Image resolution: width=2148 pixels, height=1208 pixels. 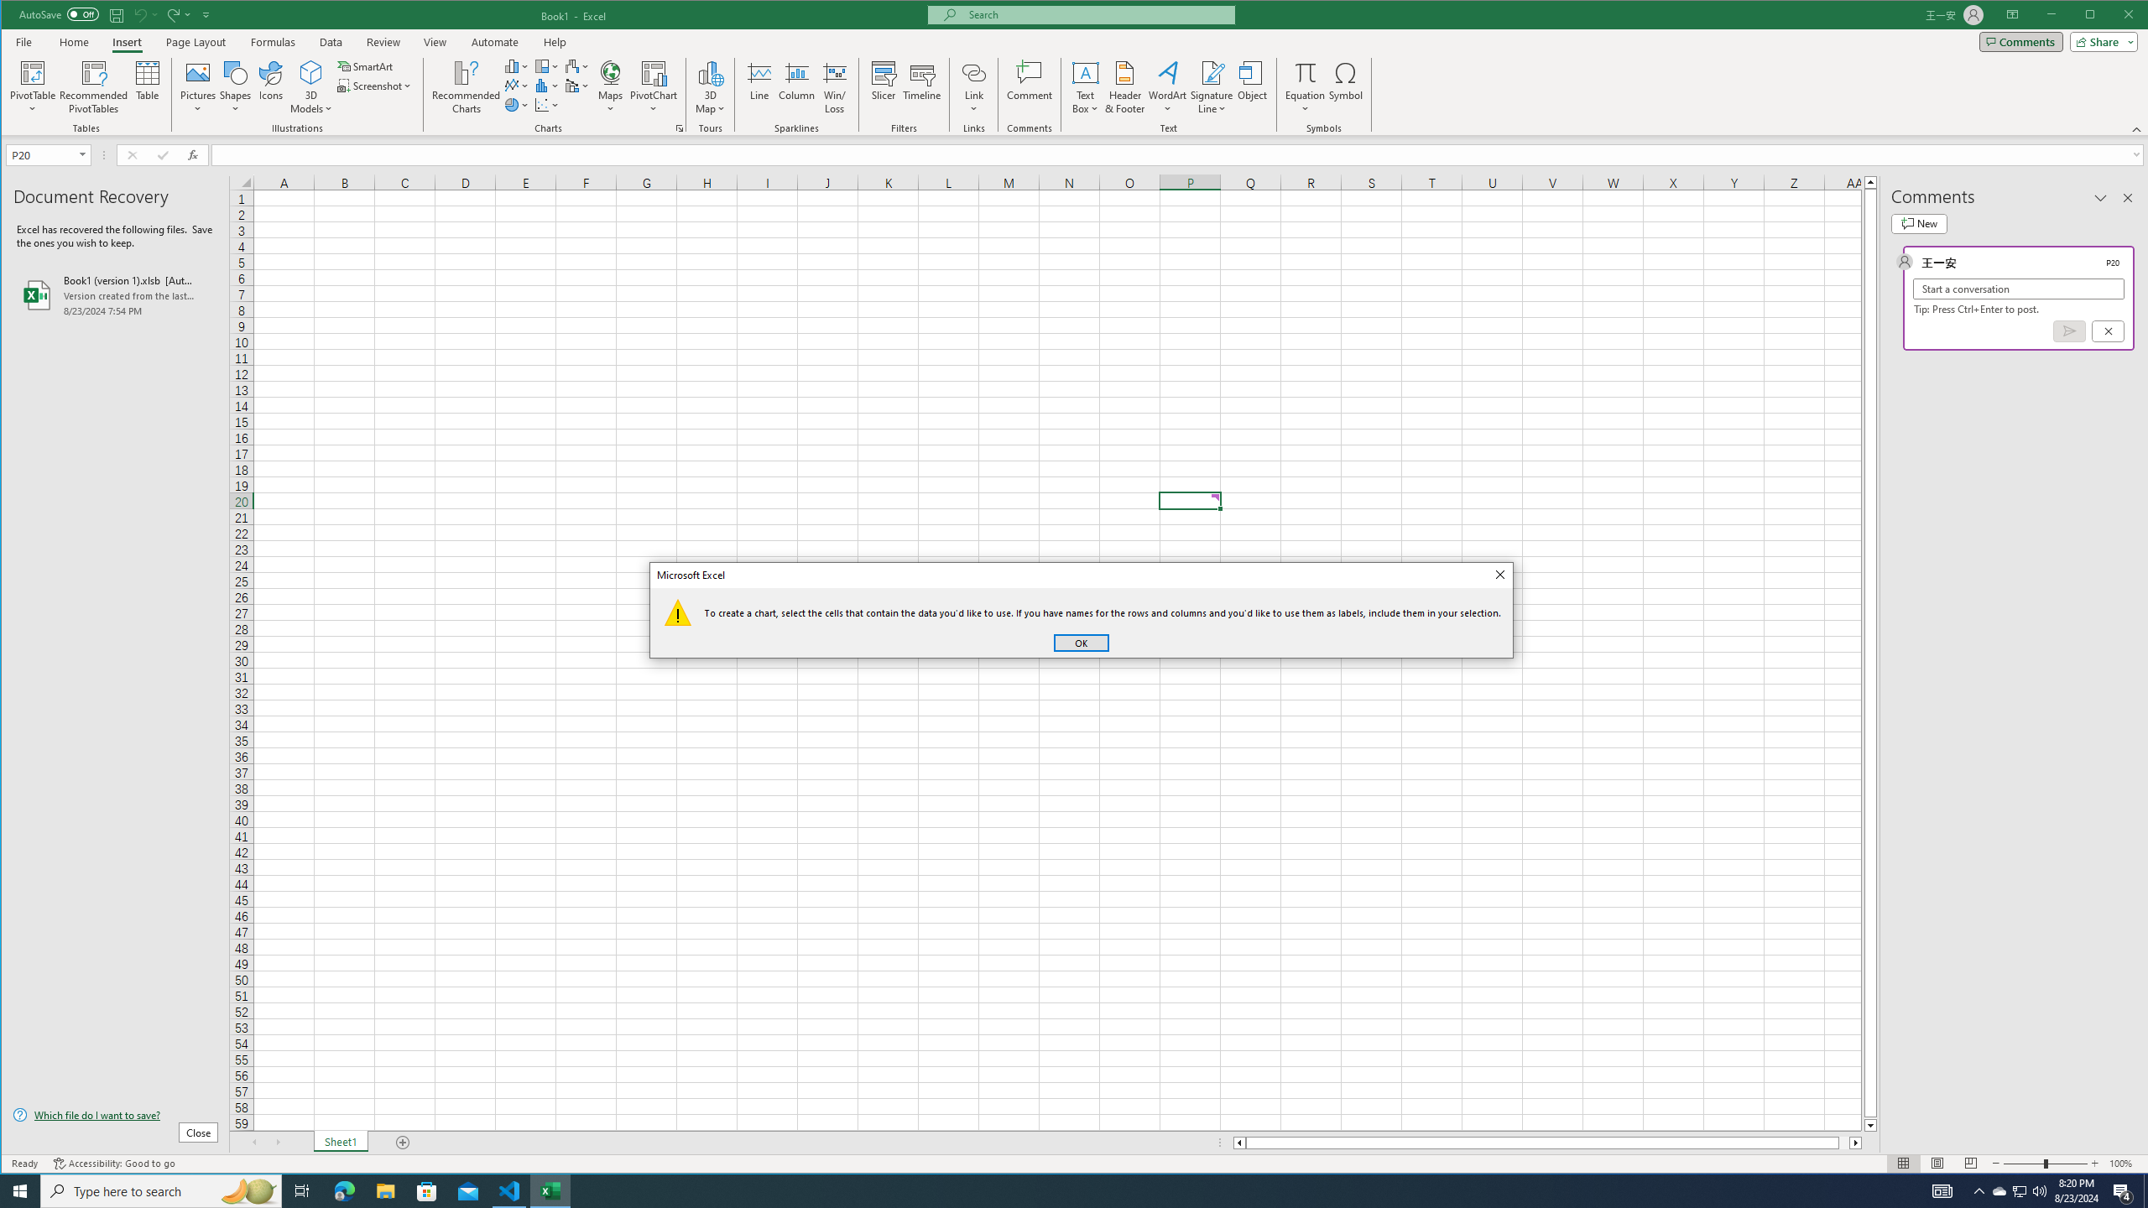 I want to click on Review, so click(x=383, y=42).